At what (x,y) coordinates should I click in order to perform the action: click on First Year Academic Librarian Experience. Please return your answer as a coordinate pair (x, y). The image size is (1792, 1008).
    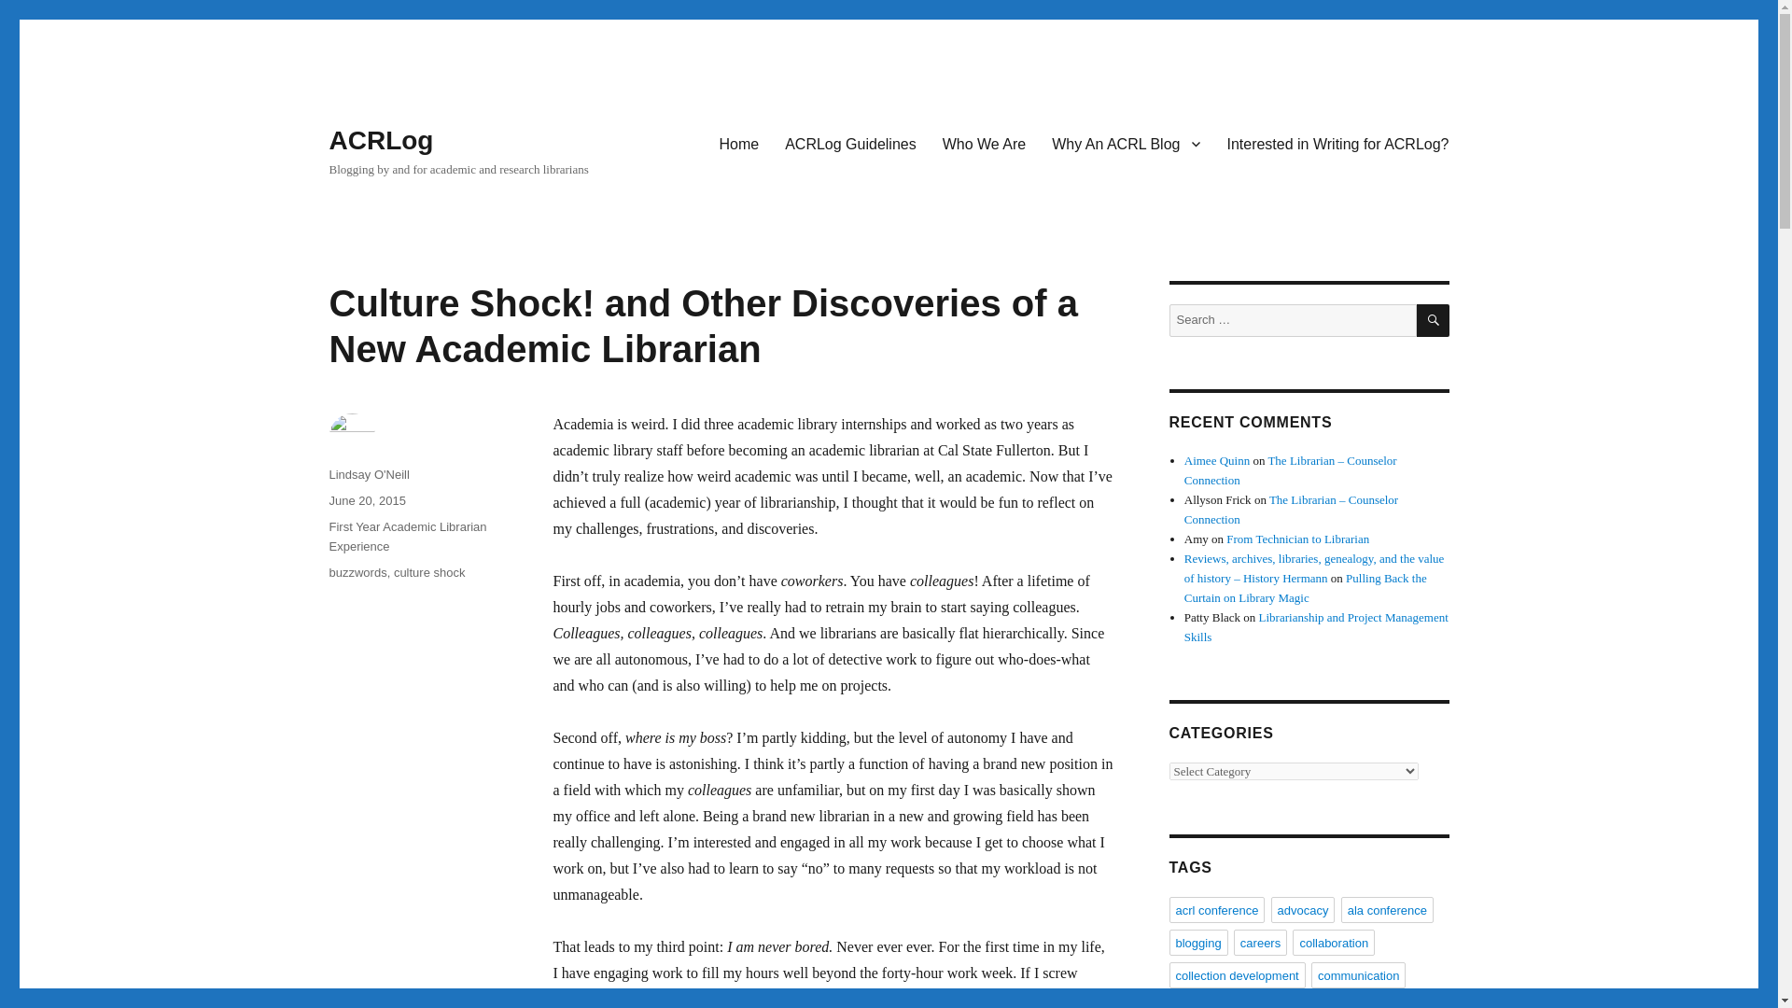
    Looking at the image, I should click on (407, 536).